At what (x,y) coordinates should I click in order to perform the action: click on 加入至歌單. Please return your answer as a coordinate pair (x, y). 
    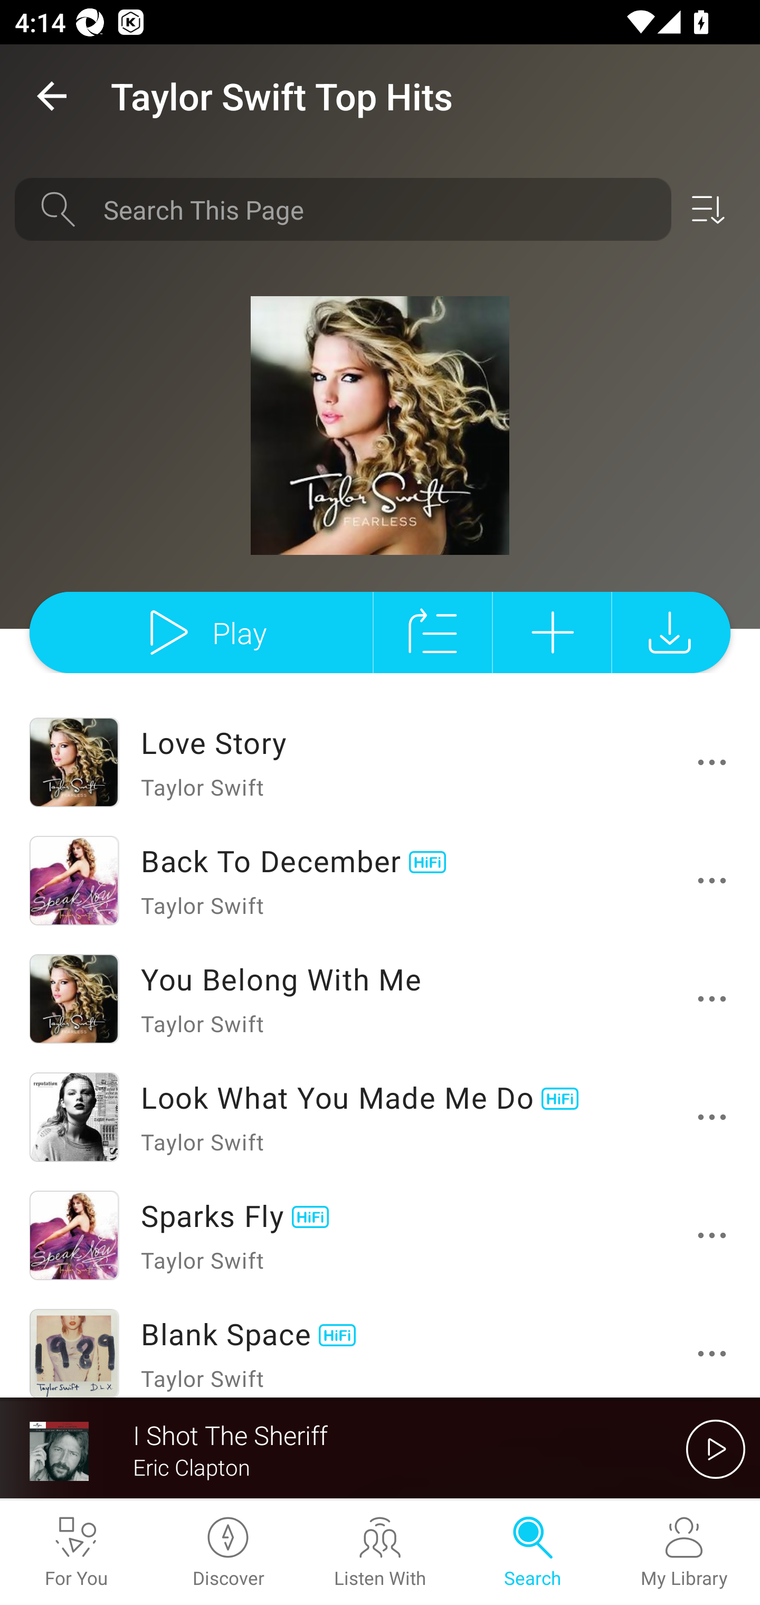
    Looking at the image, I should click on (552, 632).